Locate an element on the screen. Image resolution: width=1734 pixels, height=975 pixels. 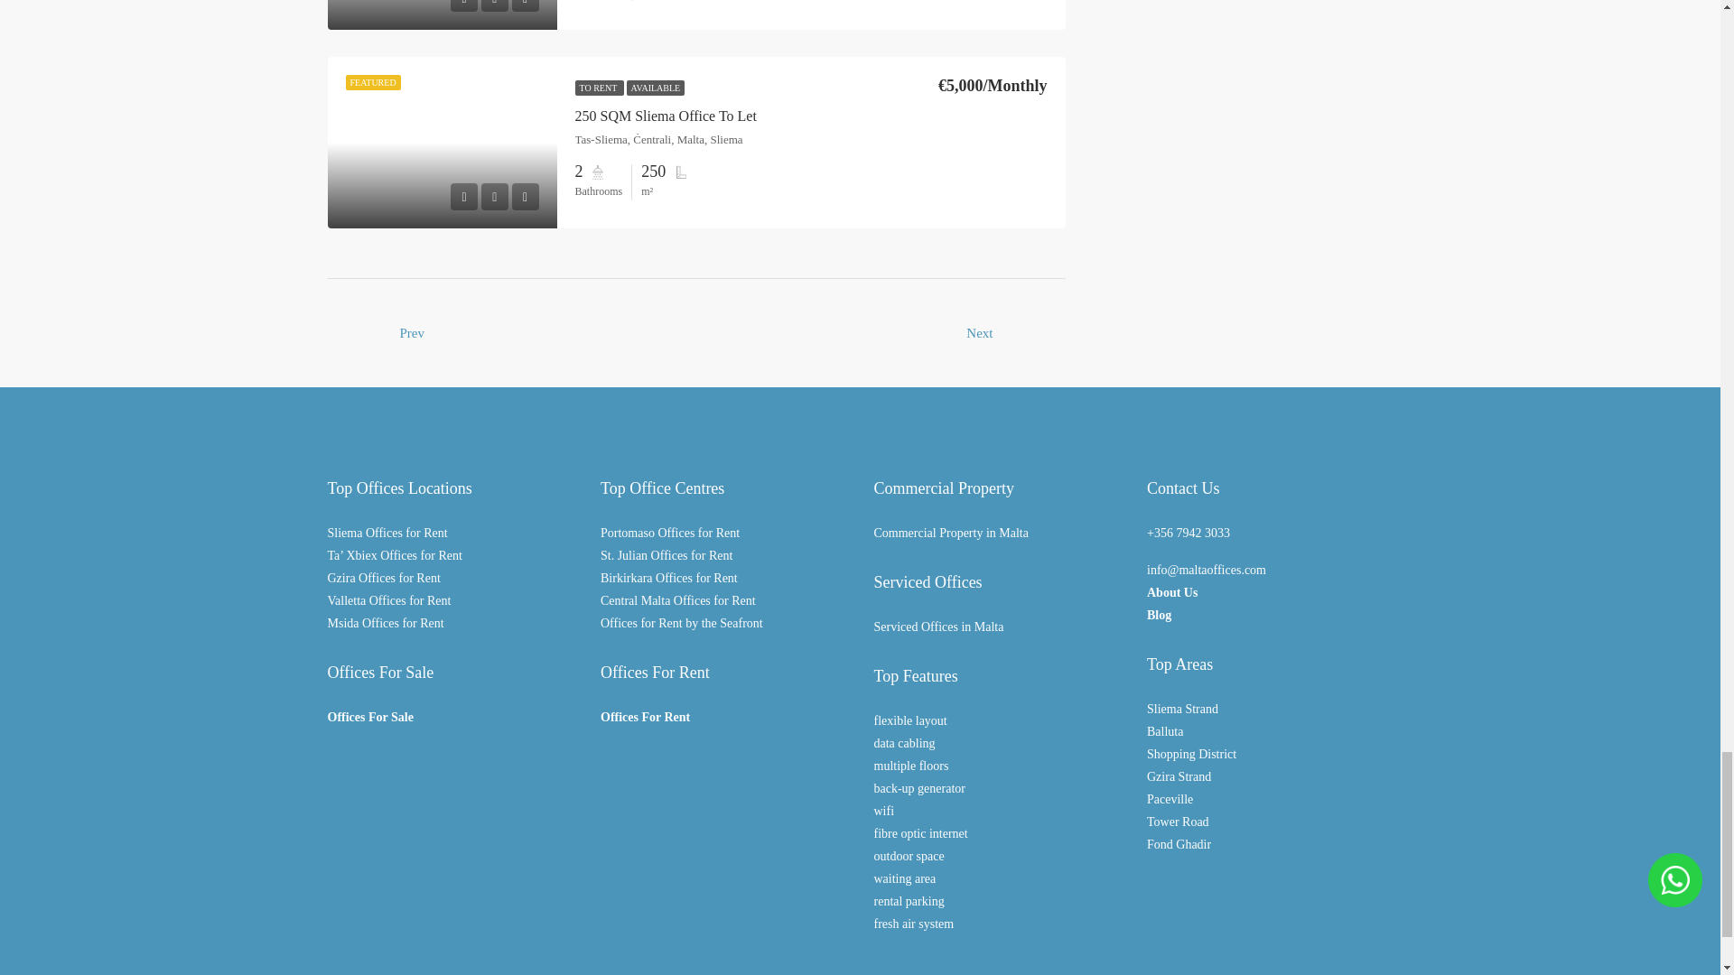
Preview is located at coordinates (464, 5).